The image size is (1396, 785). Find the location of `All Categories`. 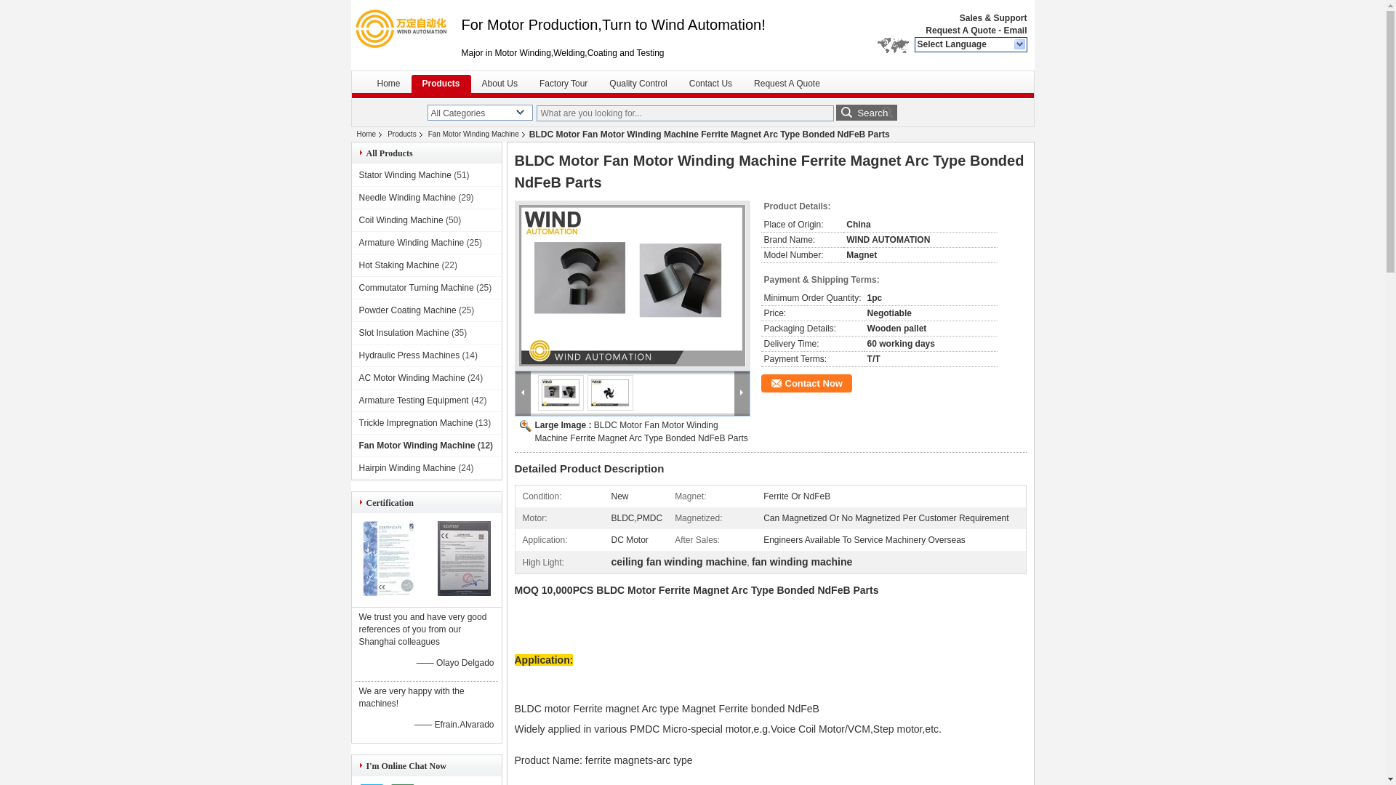

All Categories is located at coordinates (479, 113).